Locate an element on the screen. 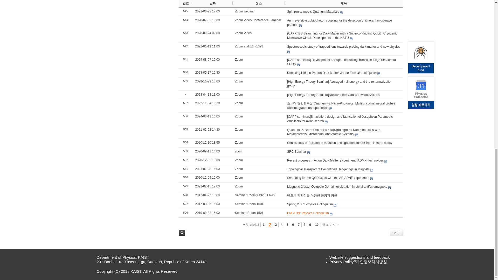 This screenshot has height=280, width=498. file is located at coordinates (386, 161).